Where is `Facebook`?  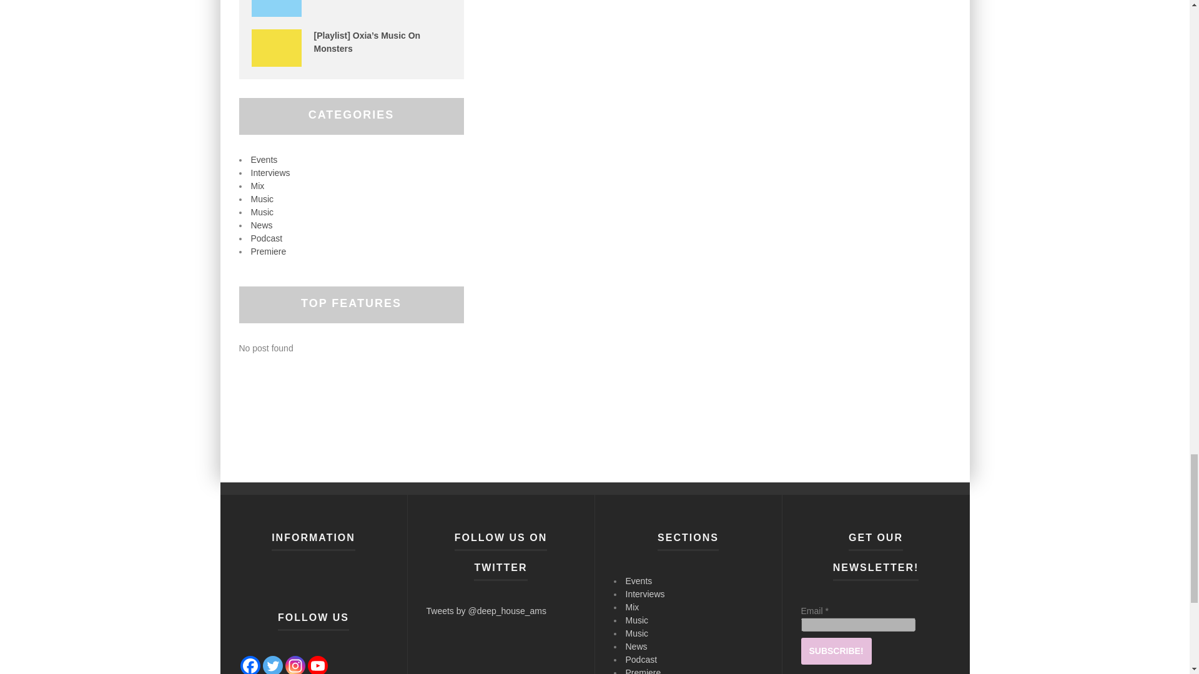 Facebook is located at coordinates (250, 665).